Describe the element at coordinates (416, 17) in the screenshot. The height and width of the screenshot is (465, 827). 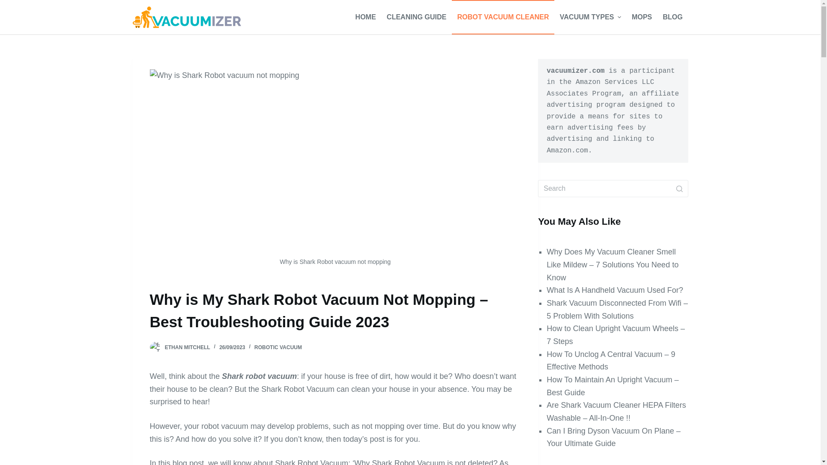
I see `CLEANING GUIDE` at that location.